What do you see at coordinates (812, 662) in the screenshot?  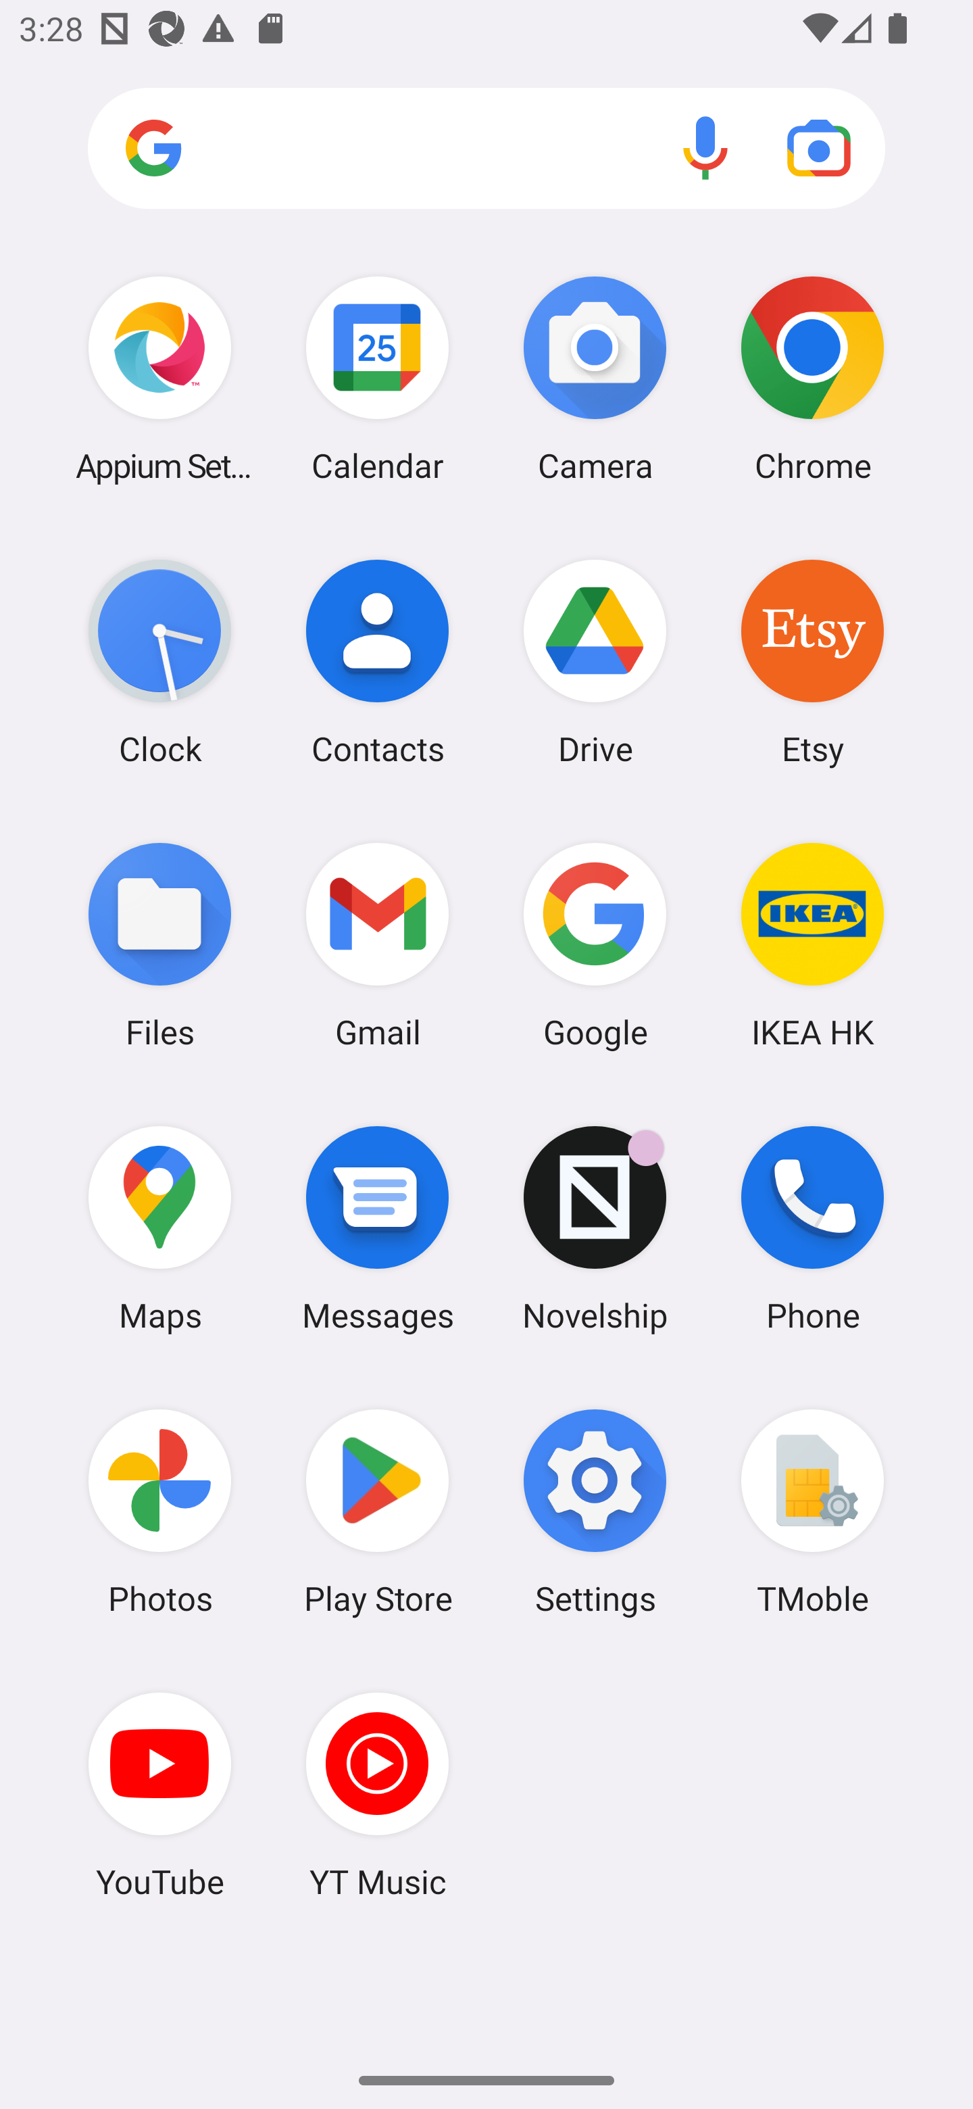 I see `Etsy` at bounding box center [812, 662].